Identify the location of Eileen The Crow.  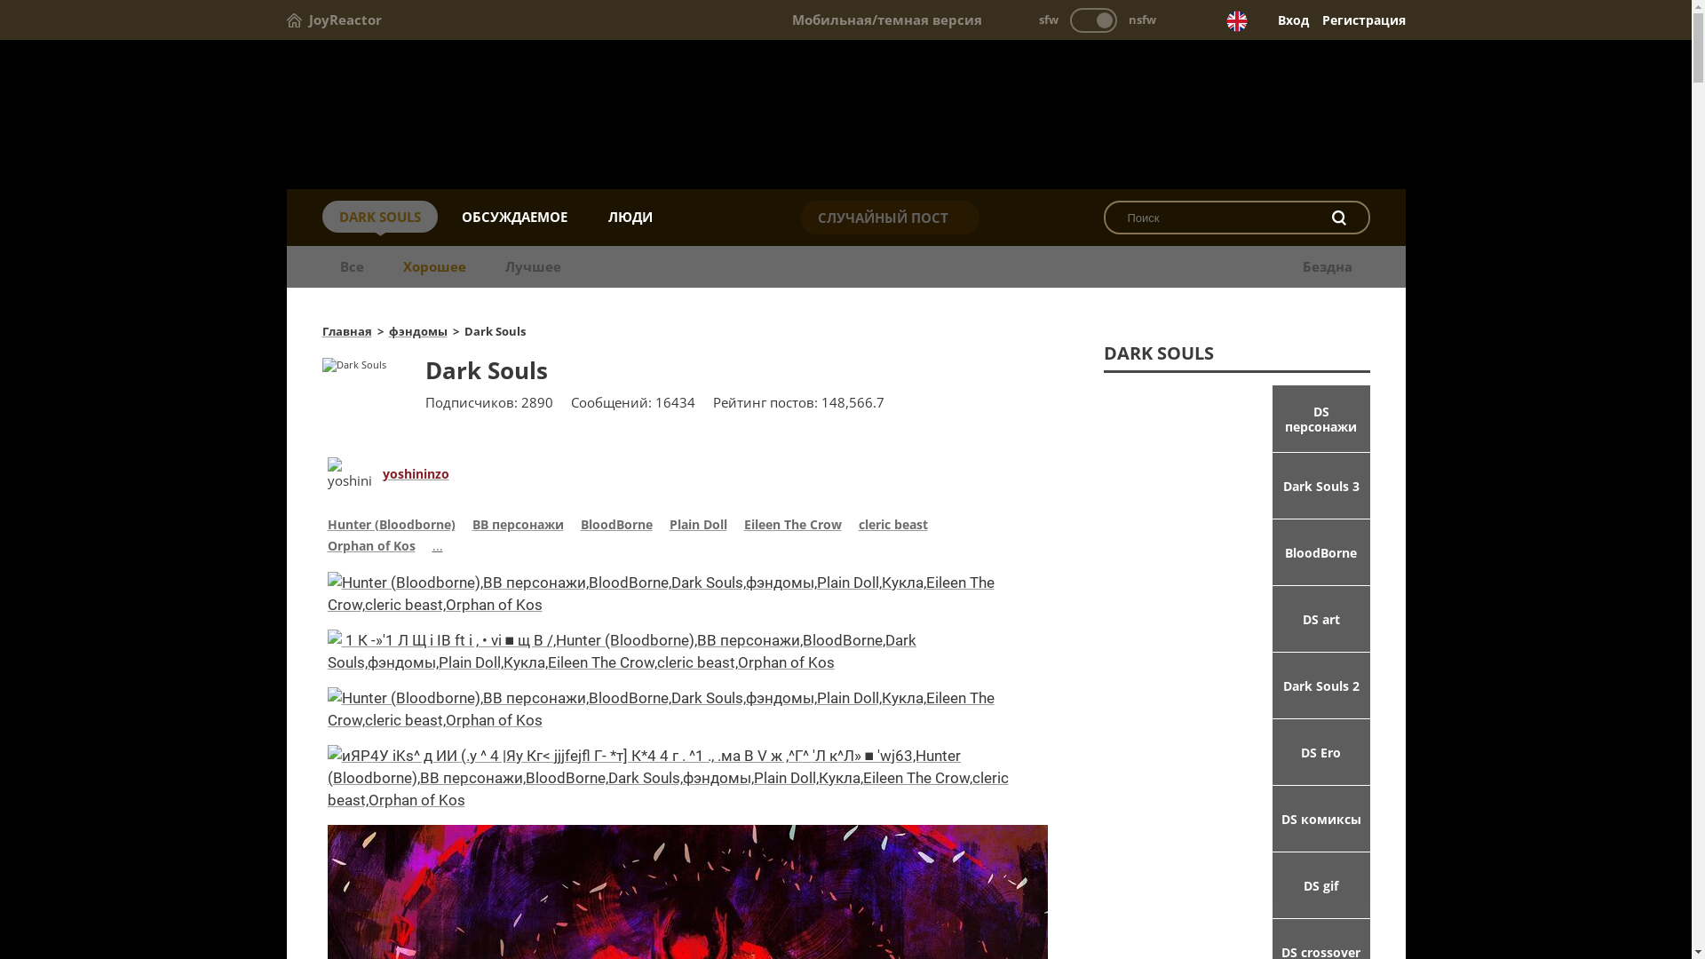
(793, 527).